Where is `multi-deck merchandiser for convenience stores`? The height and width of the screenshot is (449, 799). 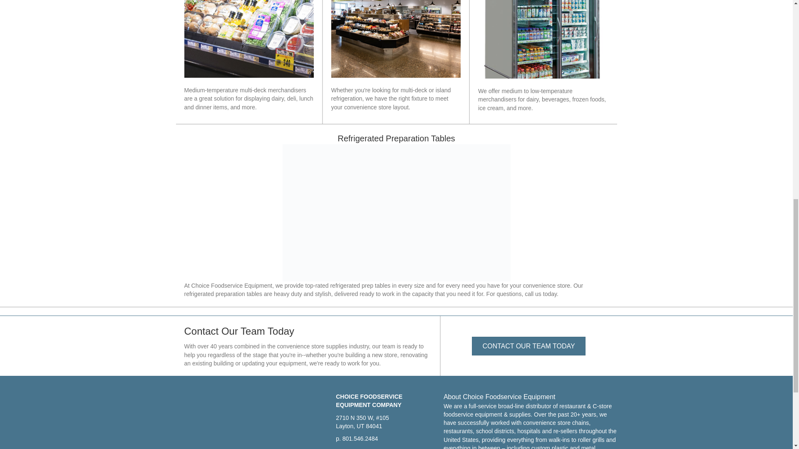 multi-deck merchandiser for convenience stores is located at coordinates (248, 39).